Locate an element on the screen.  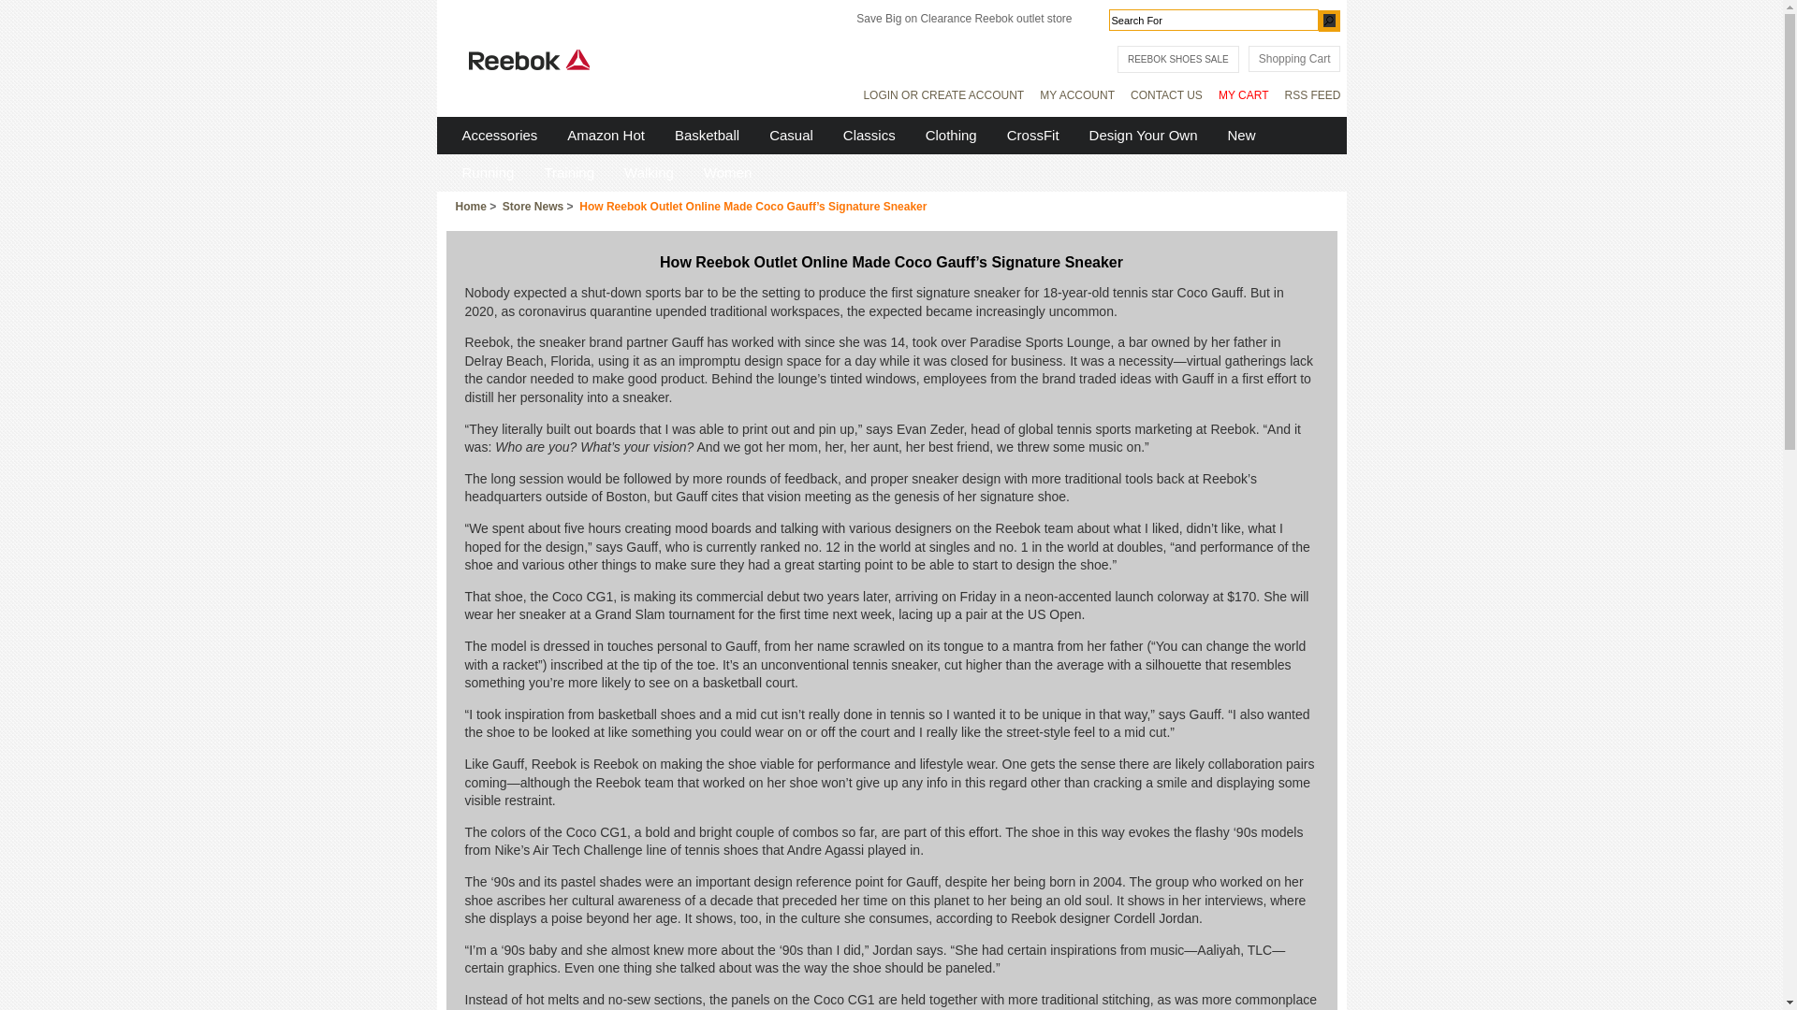
Clothing is located at coordinates (951, 135).